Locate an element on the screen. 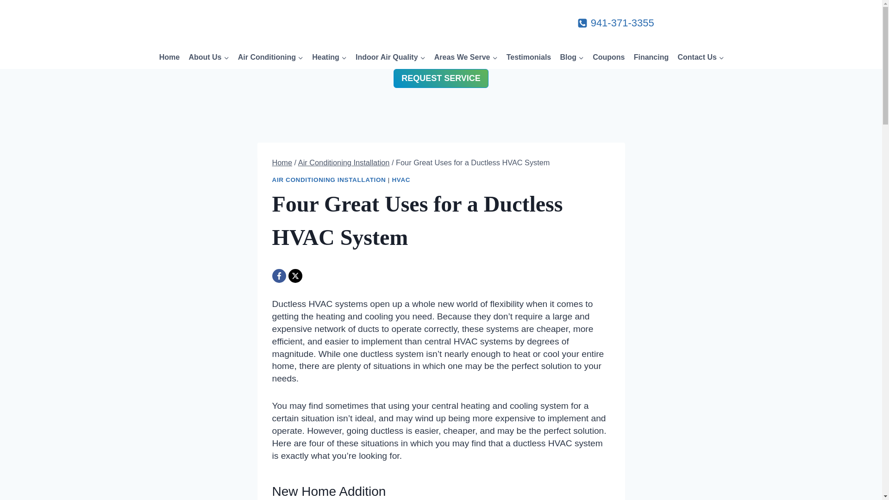 The image size is (889, 500). Blog is located at coordinates (572, 57).